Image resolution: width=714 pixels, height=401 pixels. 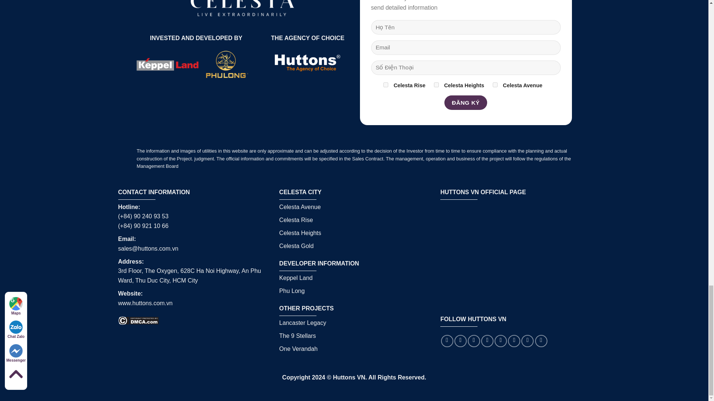 What do you see at coordinates (501, 341) in the screenshot?
I see `Send us an email` at bounding box center [501, 341].